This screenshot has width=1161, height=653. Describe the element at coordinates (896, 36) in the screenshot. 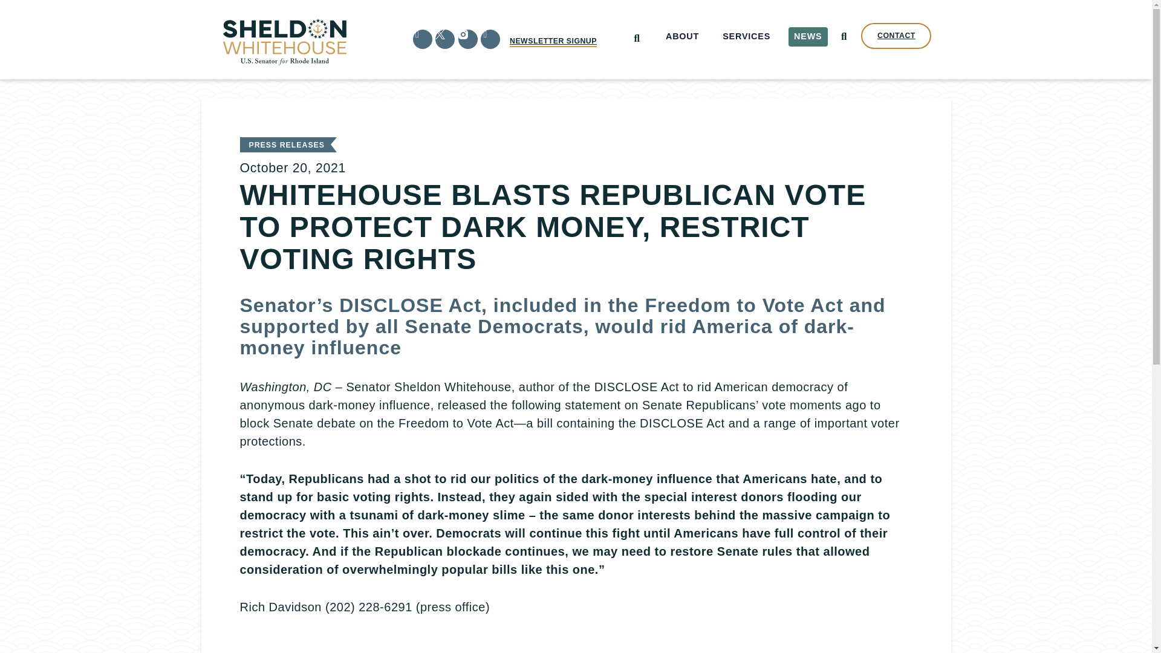

I see `CONTACT` at that location.